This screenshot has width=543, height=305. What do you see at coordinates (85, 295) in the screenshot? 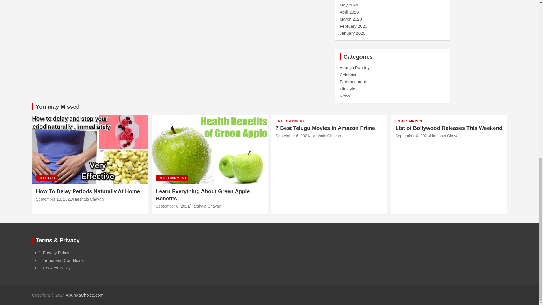
I see `ApunKaChoice.com` at bounding box center [85, 295].